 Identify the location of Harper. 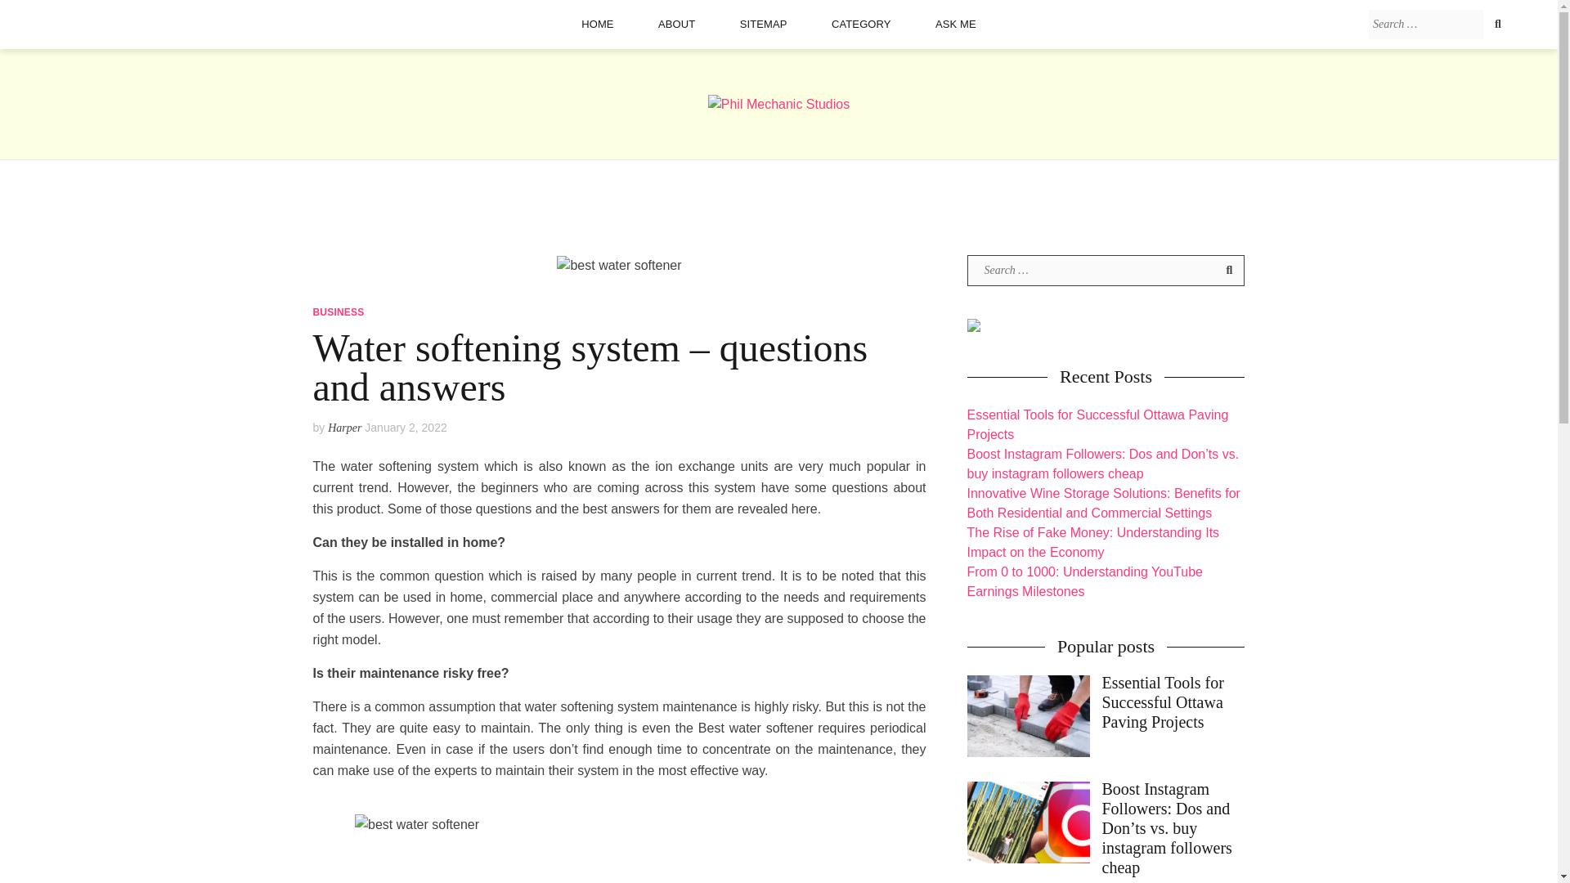
(344, 428).